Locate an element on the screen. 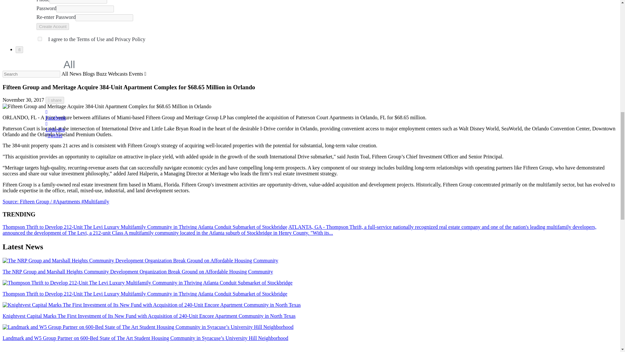 Image resolution: width=625 pixels, height=352 pixels. Events is located at coordinates (136, 74).